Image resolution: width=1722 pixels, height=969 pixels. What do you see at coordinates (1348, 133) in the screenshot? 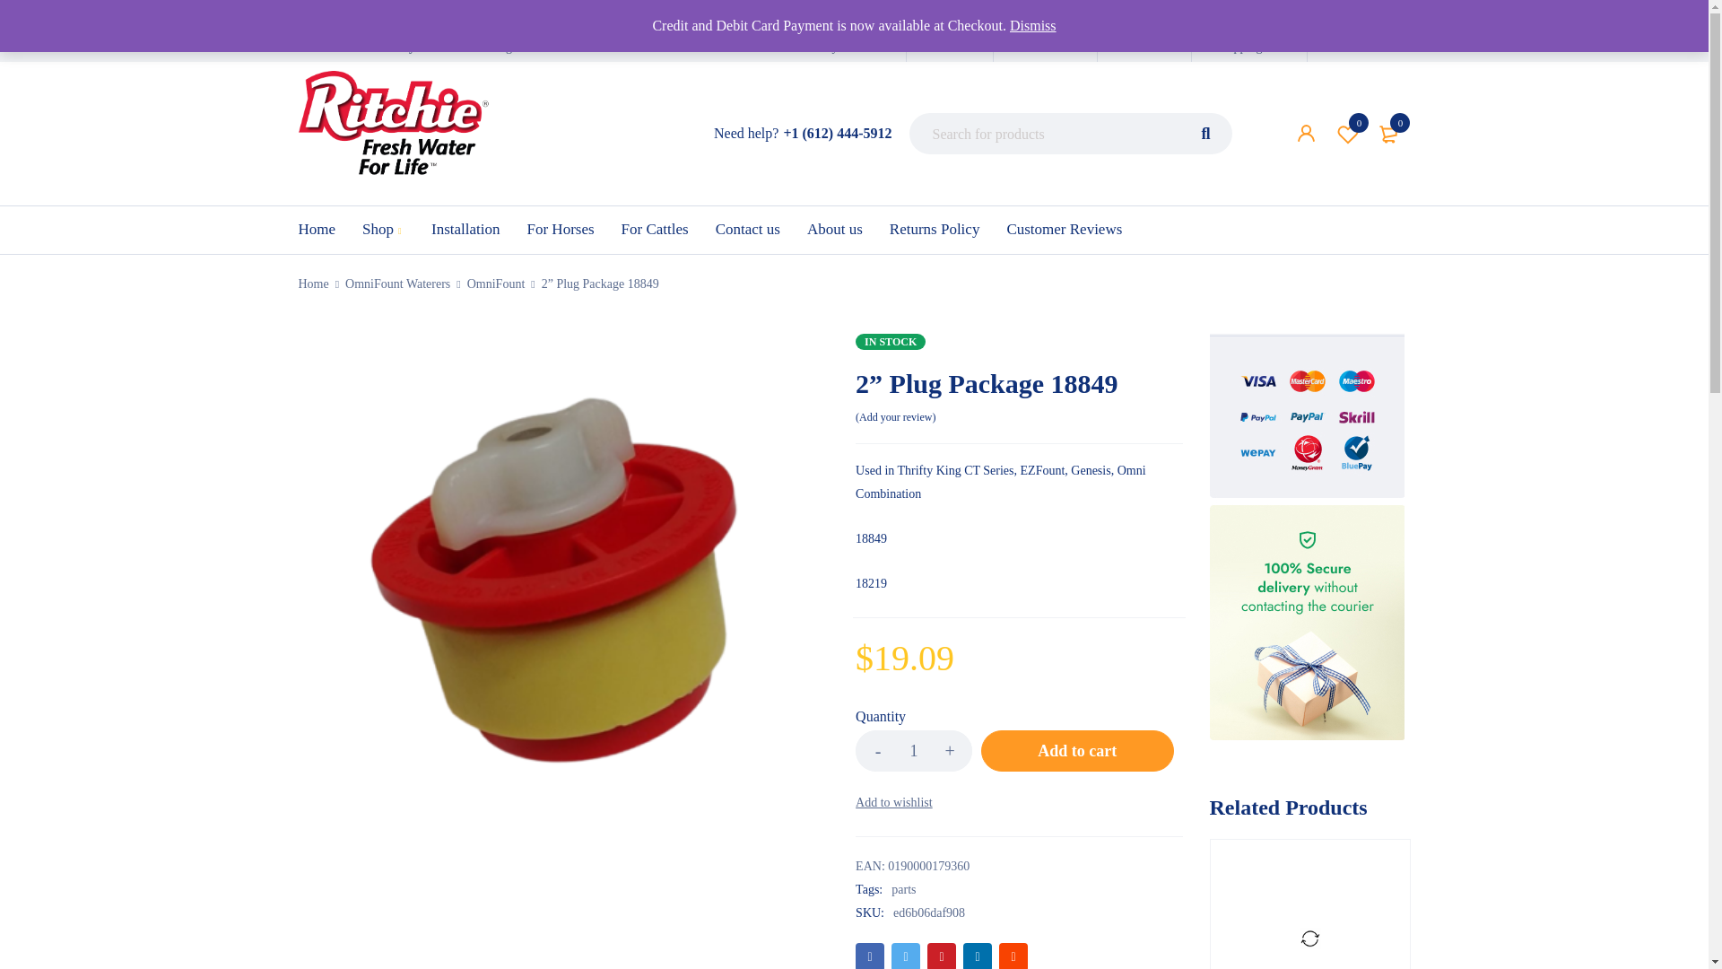
I see `Checkout` at bounding box center [1348, 133].